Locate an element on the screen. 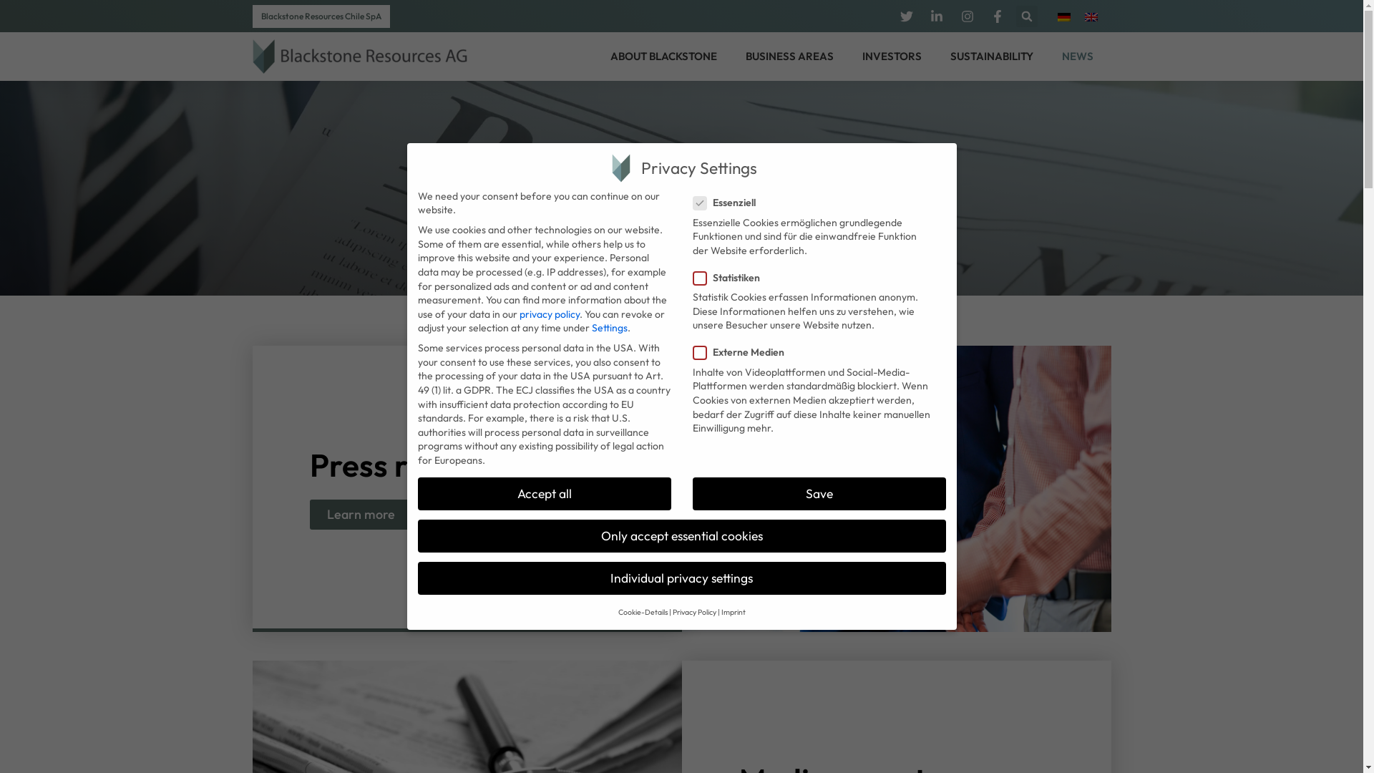 The height and width of the screenshot is (773, 1374). ABOUT BLACKSTONE is located at coordinates (667, 57).